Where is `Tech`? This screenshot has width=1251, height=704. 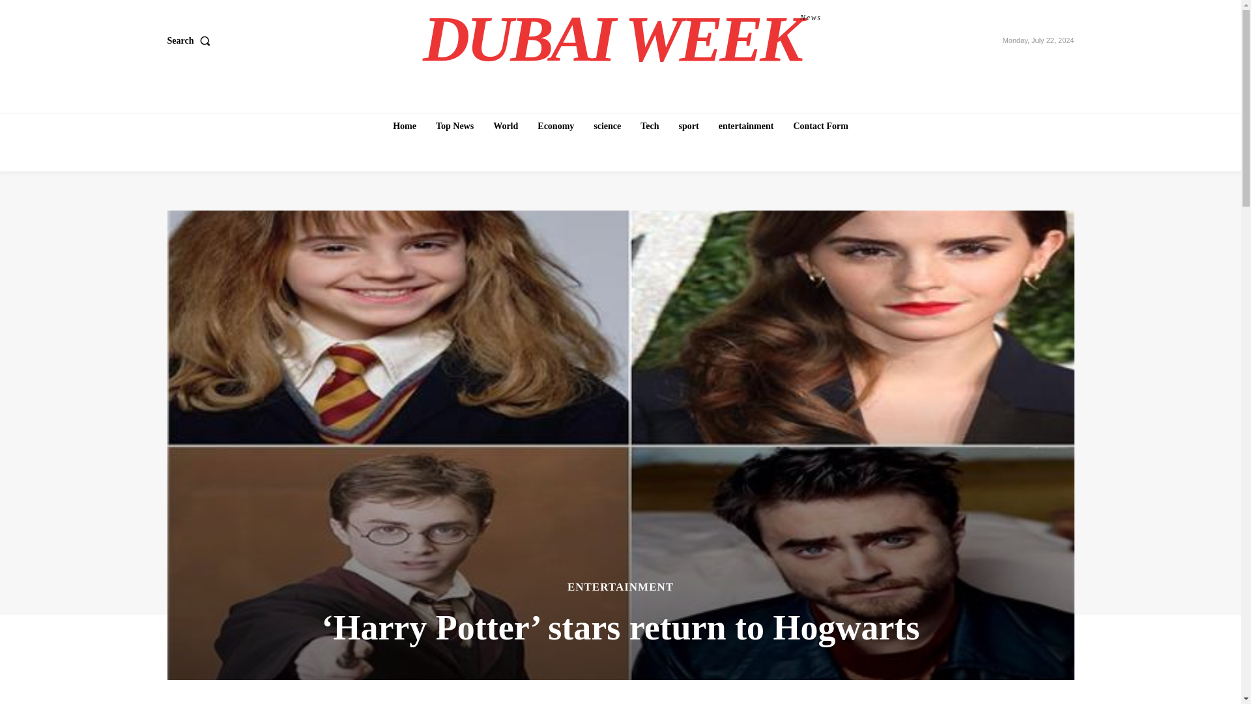
Tech is located at coordinates (820, 126).